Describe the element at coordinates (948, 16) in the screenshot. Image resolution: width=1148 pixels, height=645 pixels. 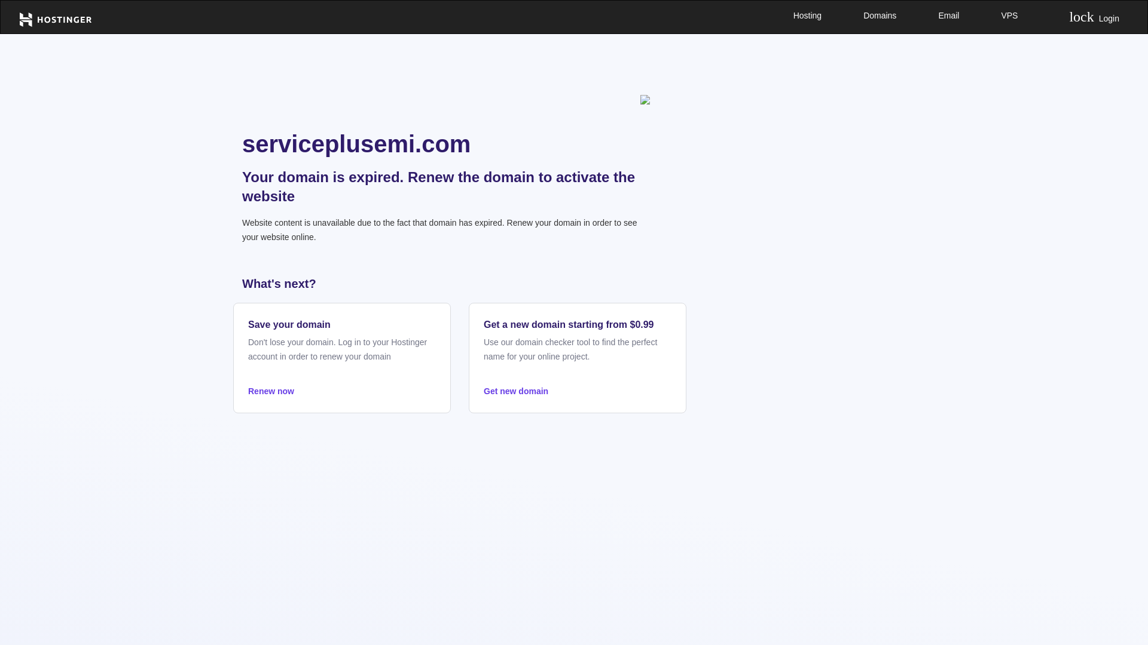
I see `Email` at that location.